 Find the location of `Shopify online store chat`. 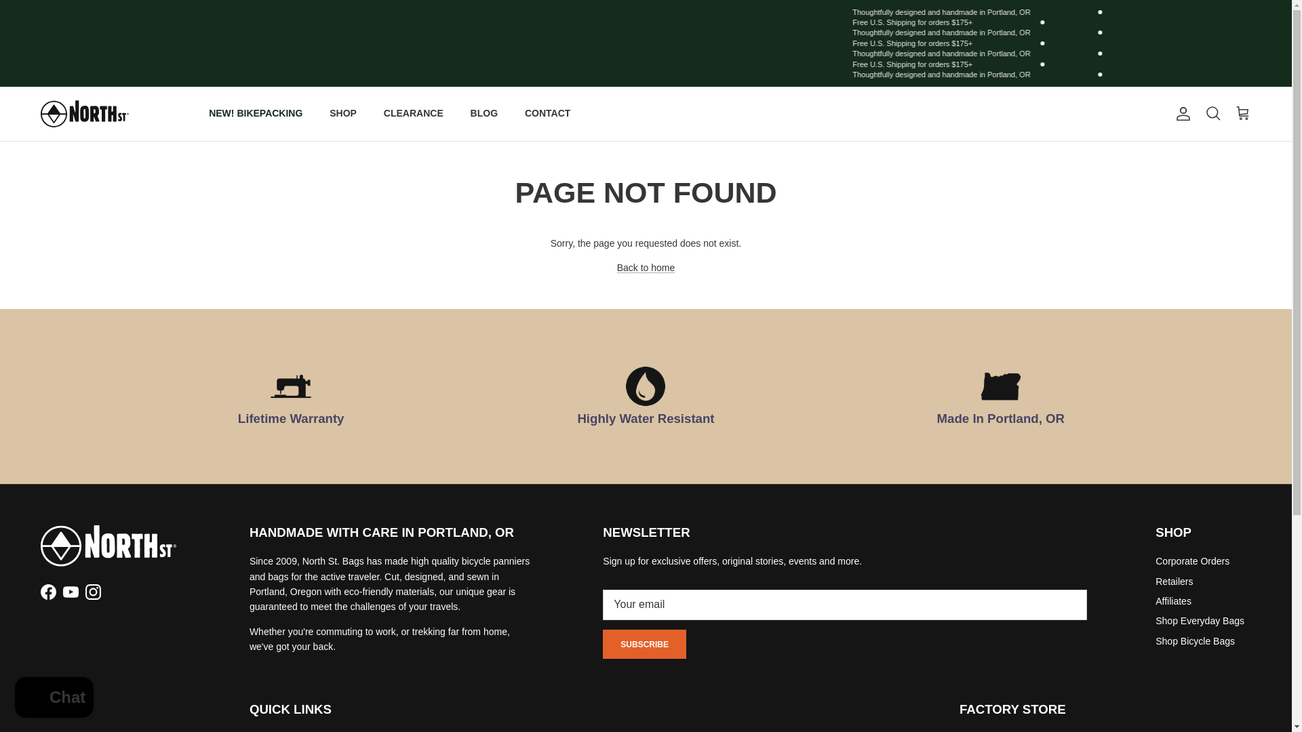

Shopify online store chat is located at coordinates (54, 699).